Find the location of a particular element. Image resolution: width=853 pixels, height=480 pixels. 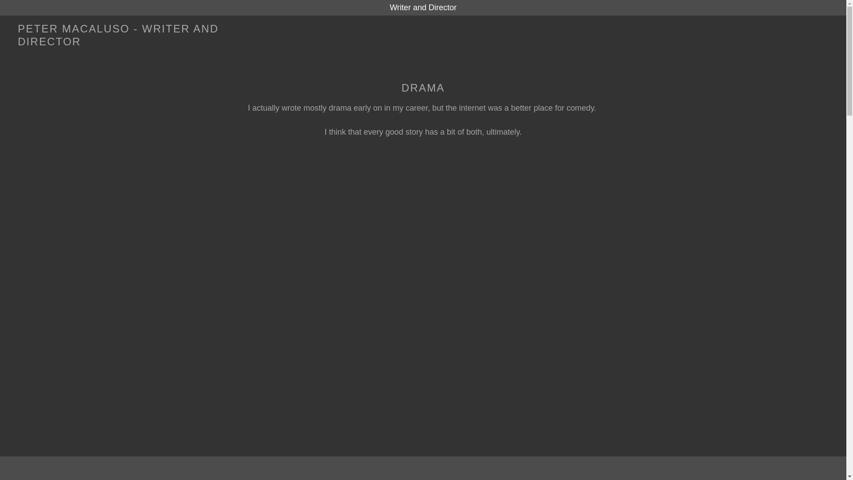

Peter Macaluso - Writer and Director is located at coordinates (132, 43).